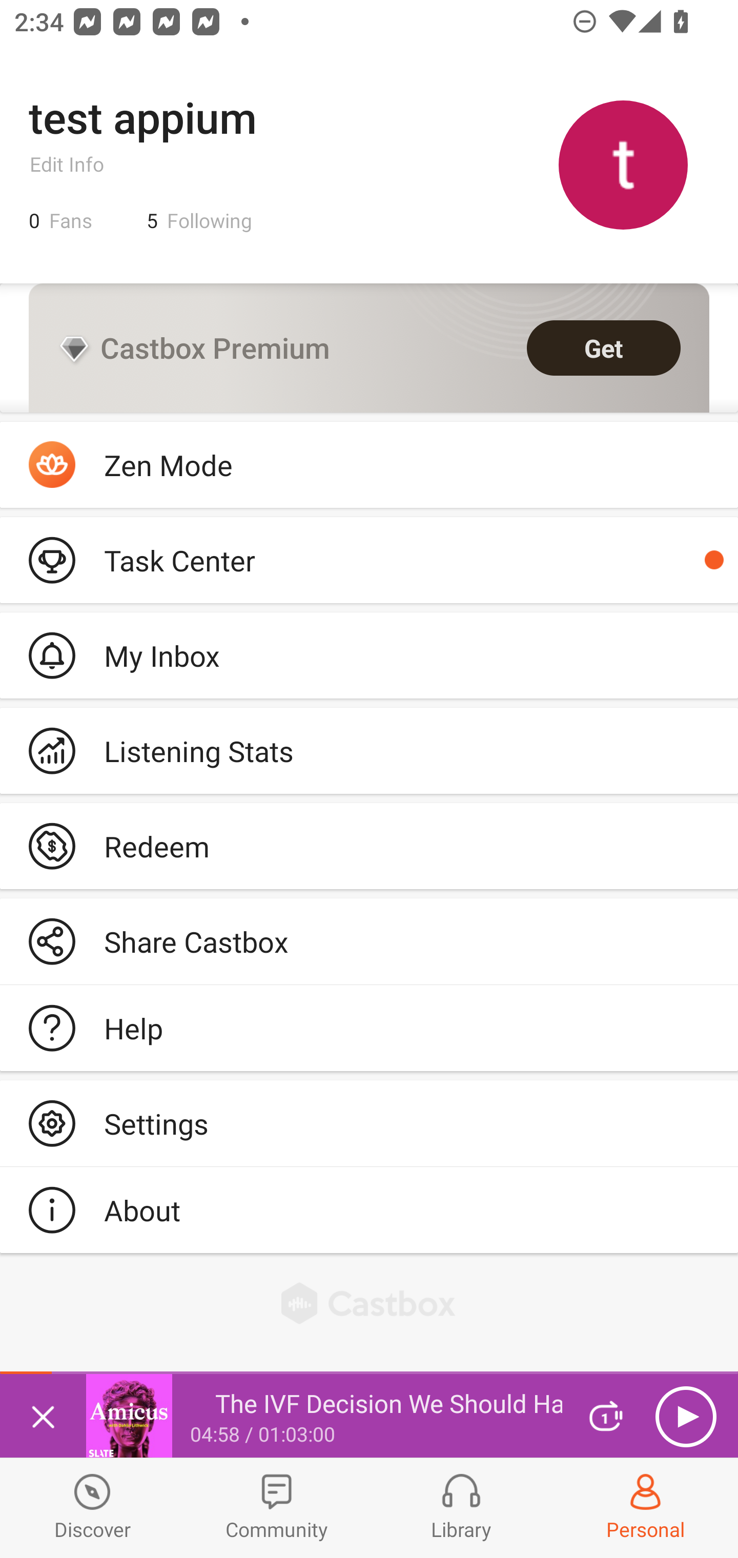 Image resolution: width=738 pixels, height=1558 pixels. Describe the element at coordinates (92, 1508) in the screenshot. I see `Discover` at that location.